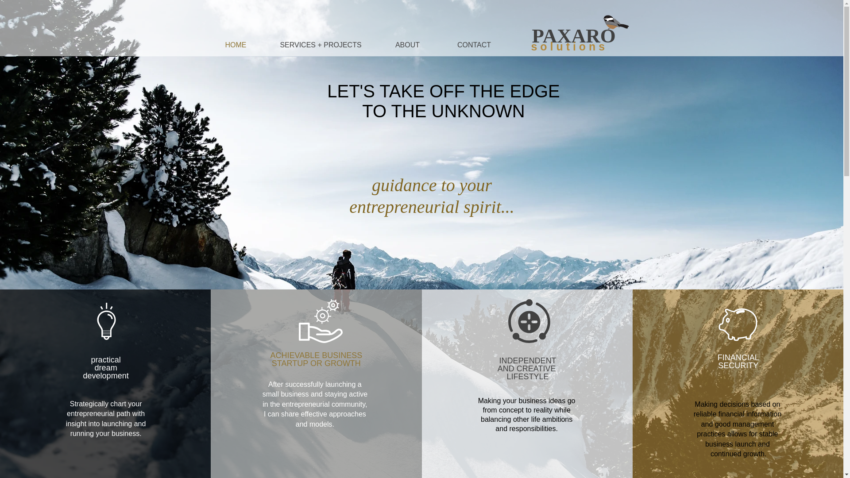  Describe the element at coordinates (474, 45) in the screenshot. I see `CONTACT` at that location.